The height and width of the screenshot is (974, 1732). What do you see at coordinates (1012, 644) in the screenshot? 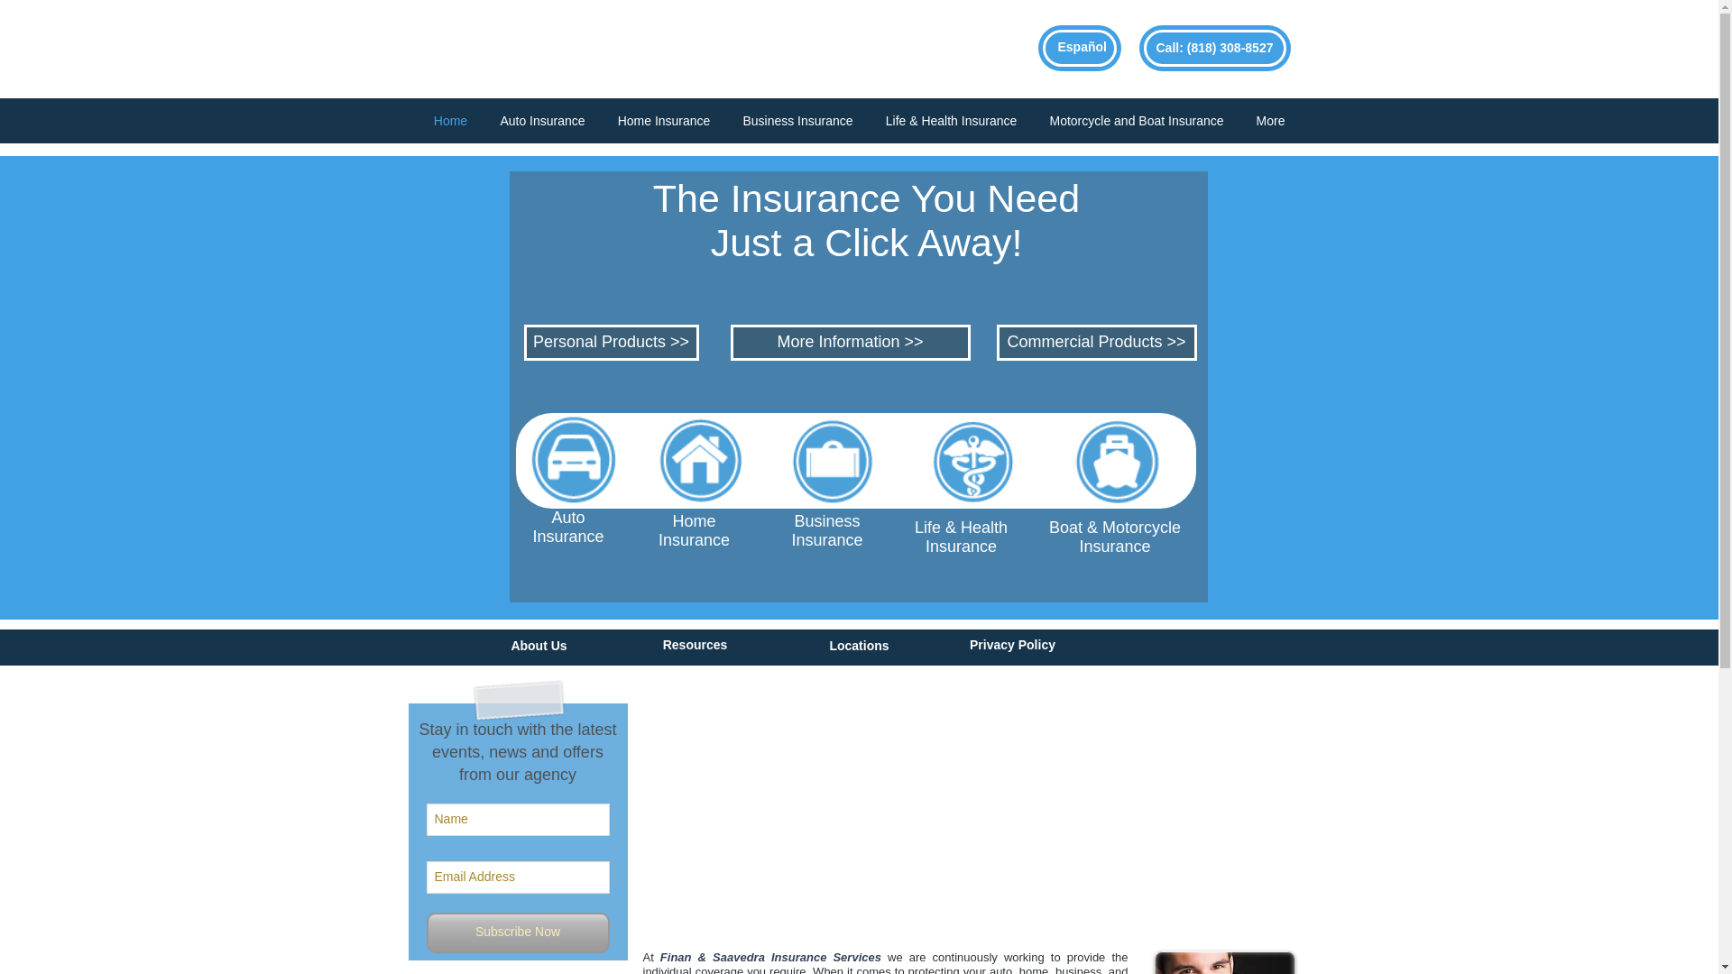
I see `Privacy Policy` at bounding box center [1012, 644].